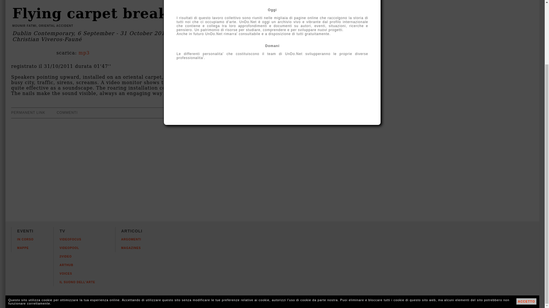 This screenshot has width=549, height=308. What do you see at coordinates (131, 239) in the screenshot?
I see `ARGOMENTI` at bounding box center [131, 239].